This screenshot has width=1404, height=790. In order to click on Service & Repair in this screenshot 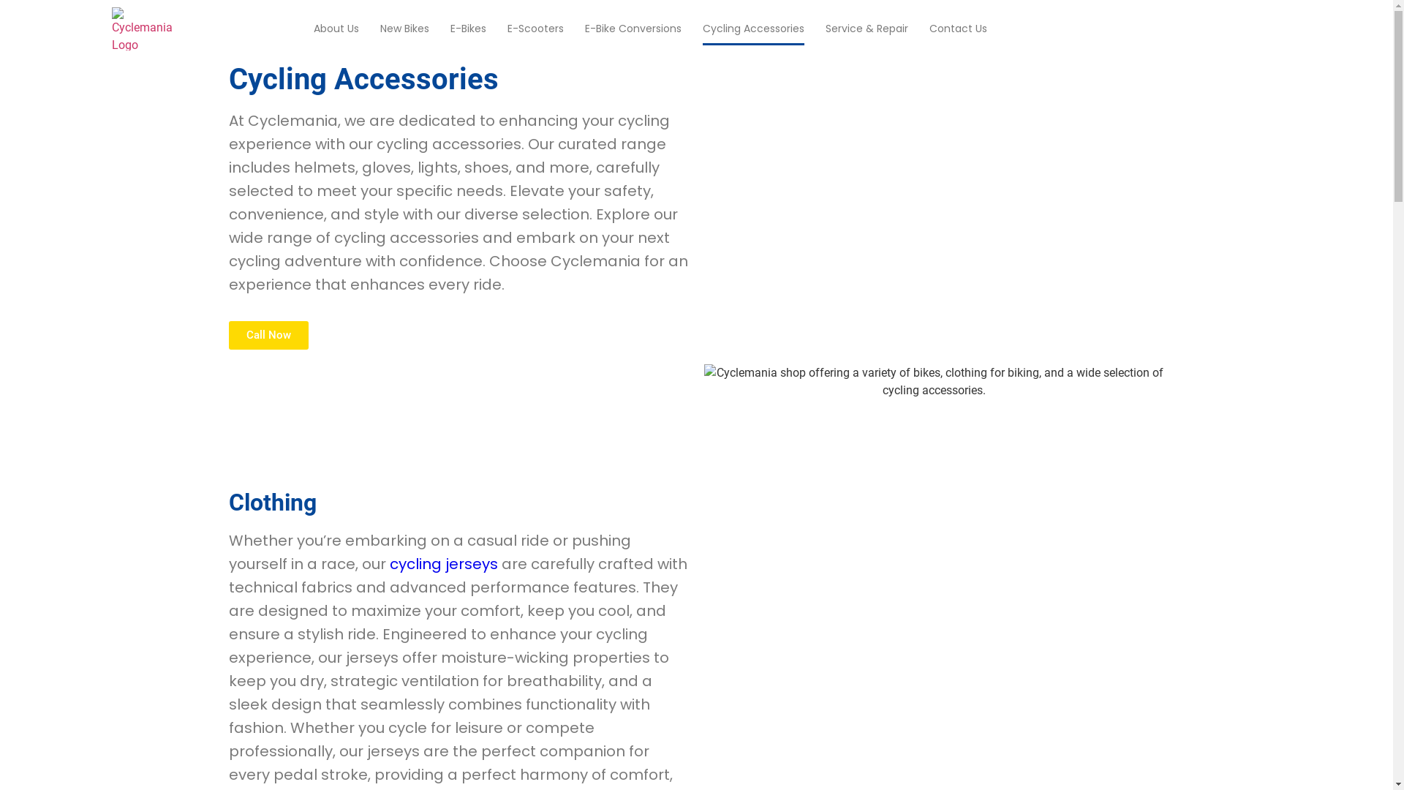, I will do `click(867, 29)`.